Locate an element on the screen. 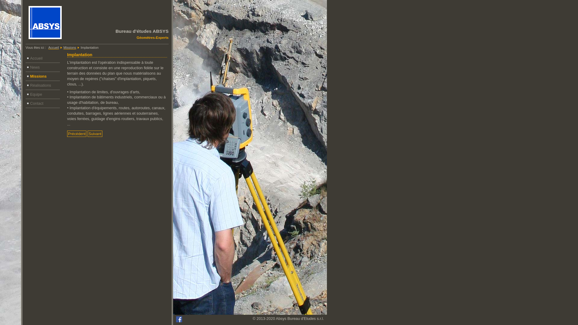  Equipe is located at coordinates (43, 94).